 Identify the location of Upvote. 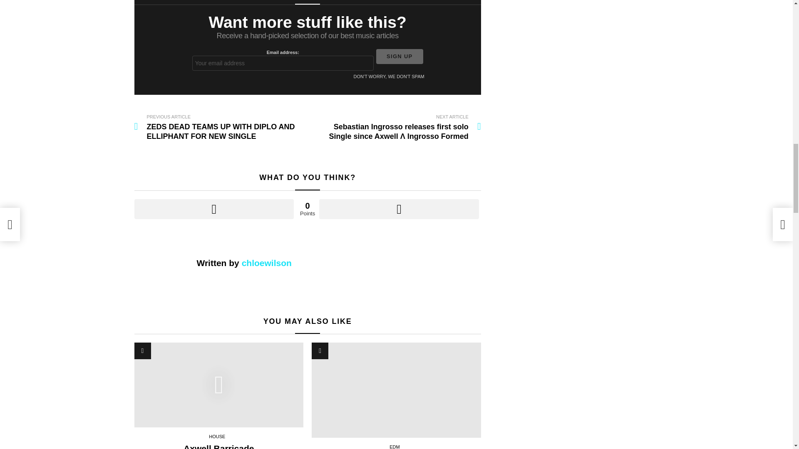
(214, 209).